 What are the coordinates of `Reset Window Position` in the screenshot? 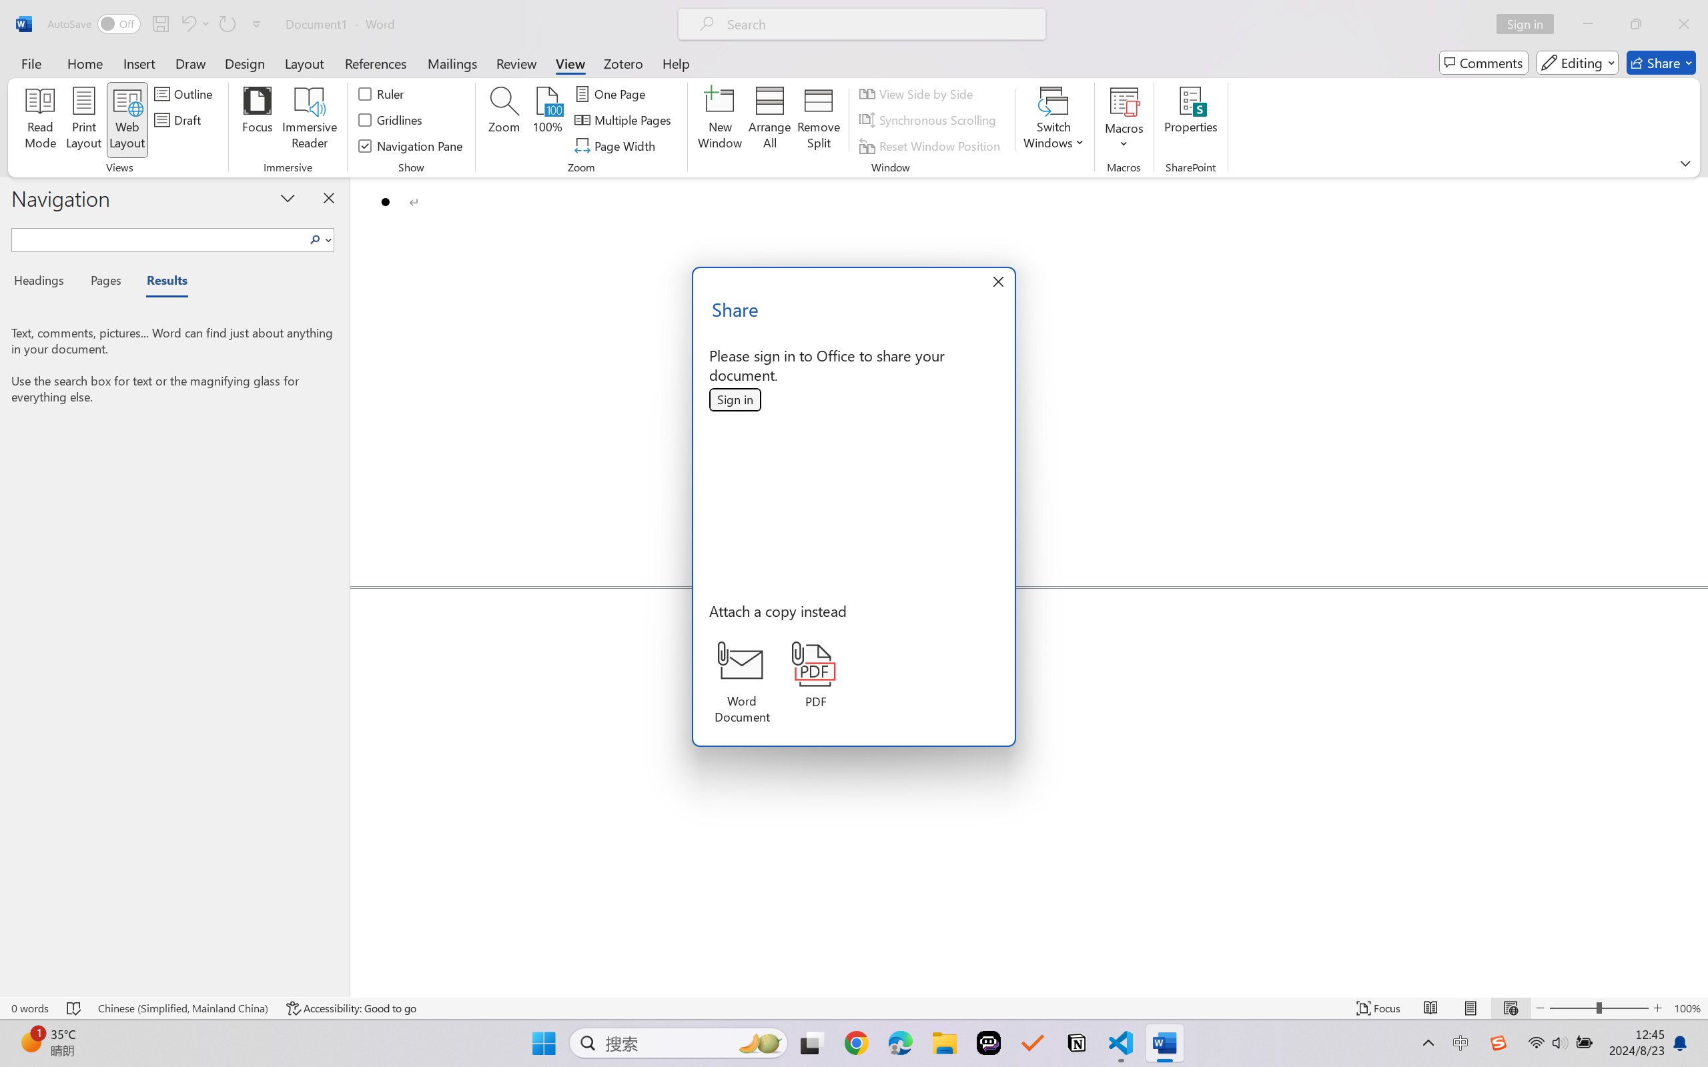 It's located at (932, 145).